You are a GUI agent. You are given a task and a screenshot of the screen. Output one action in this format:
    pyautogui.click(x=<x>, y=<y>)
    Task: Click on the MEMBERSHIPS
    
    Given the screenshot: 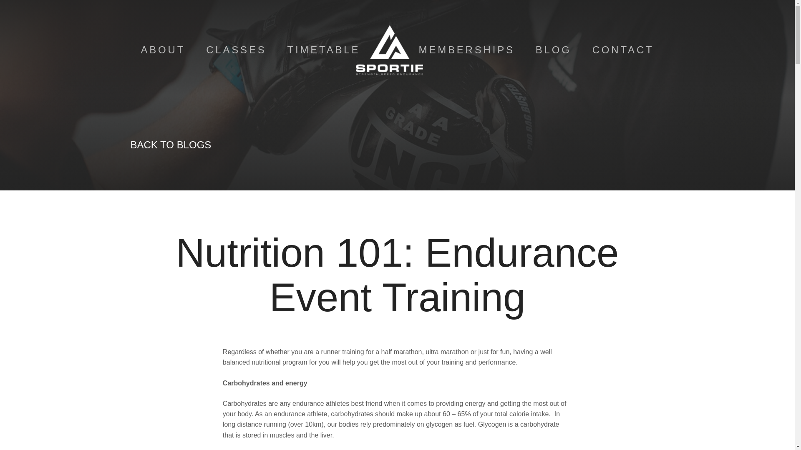 What is the action you would take?
    pyautogui.click(x=467, y=50)
    